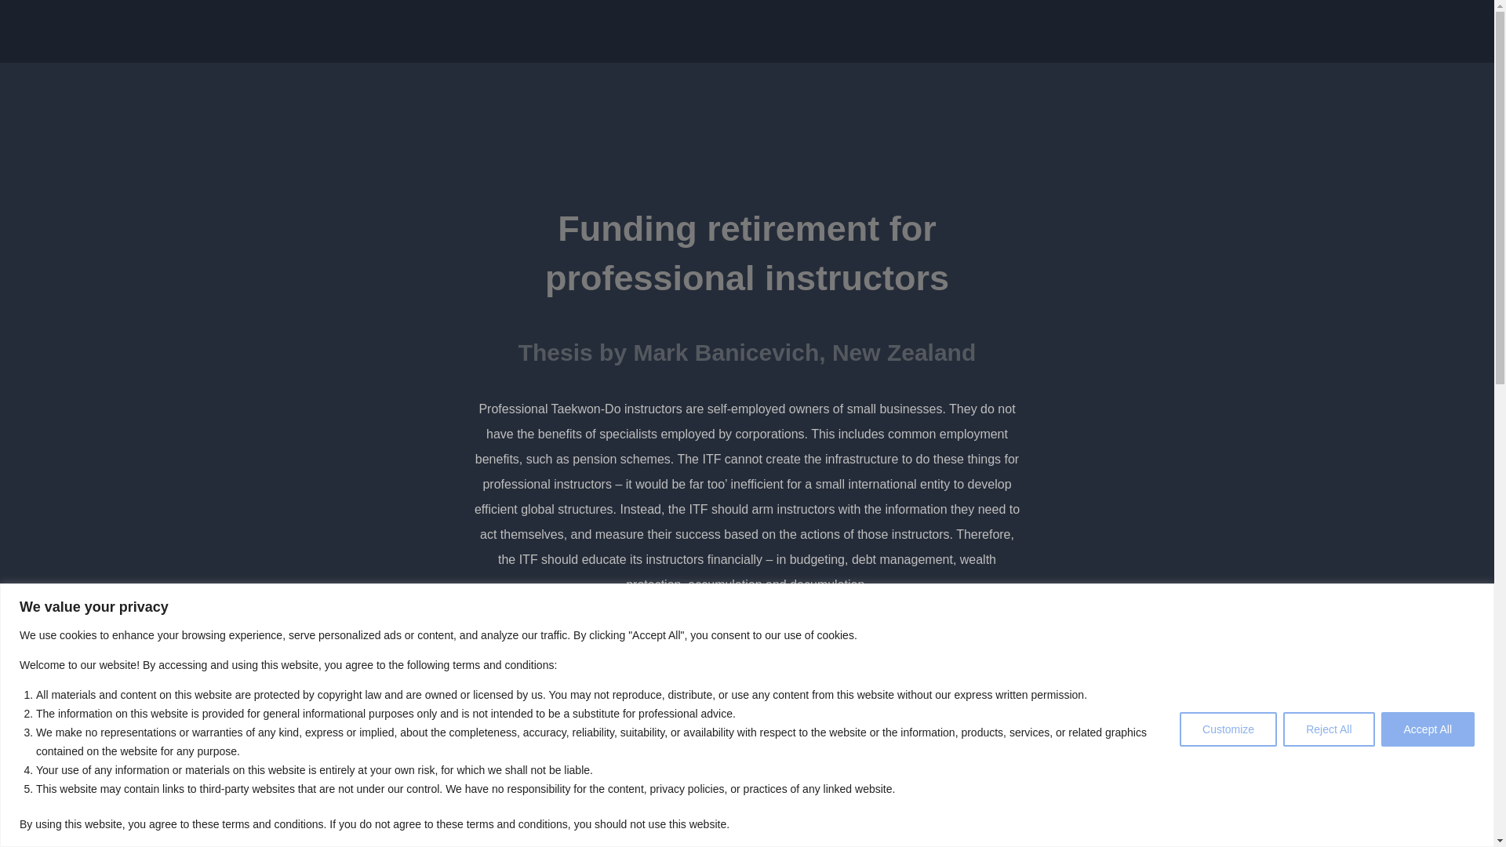 The image size is (1506, 847). I want to click on Accept All, so click(1428, 729).